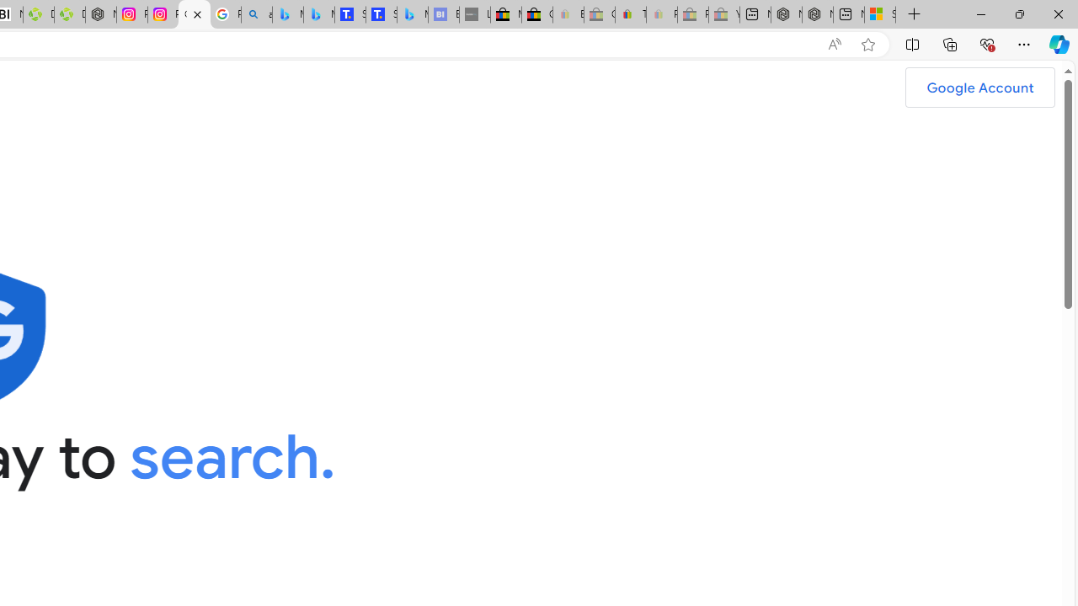 The width and height of the screenshot is (1078, 606). What do you see at coordinates (724, 15) in the screenshot?
I see `Yard, Garden & Outdoor Living - Sleeping` at bounding box center [724, 15].